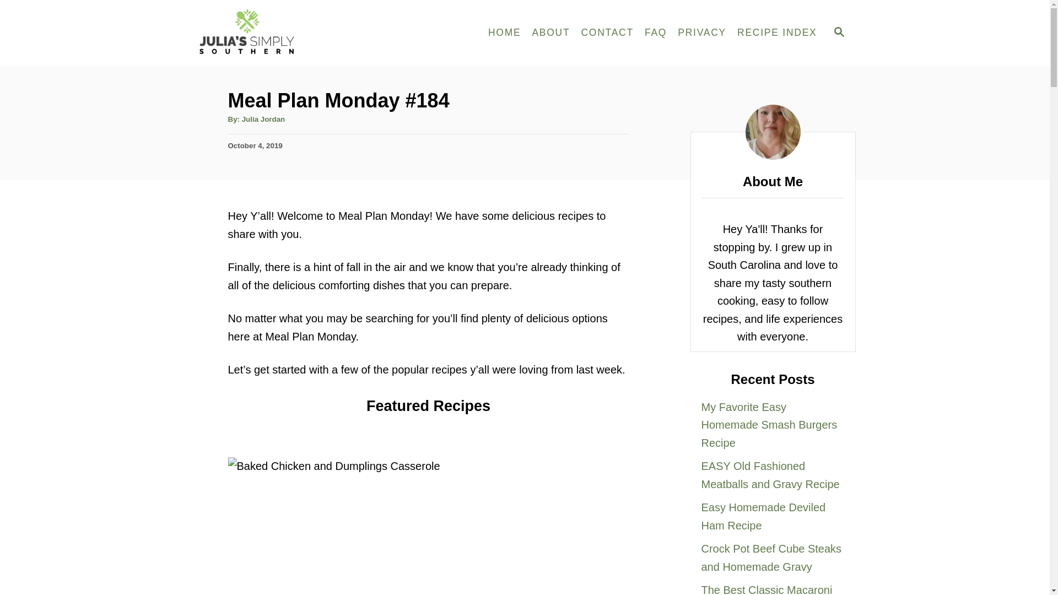 The width and height of the screenshot is (1058, 595). Describe the element at coordinates (777, 33) in the screenshot. I see `RECIPE INDEX` at that location.